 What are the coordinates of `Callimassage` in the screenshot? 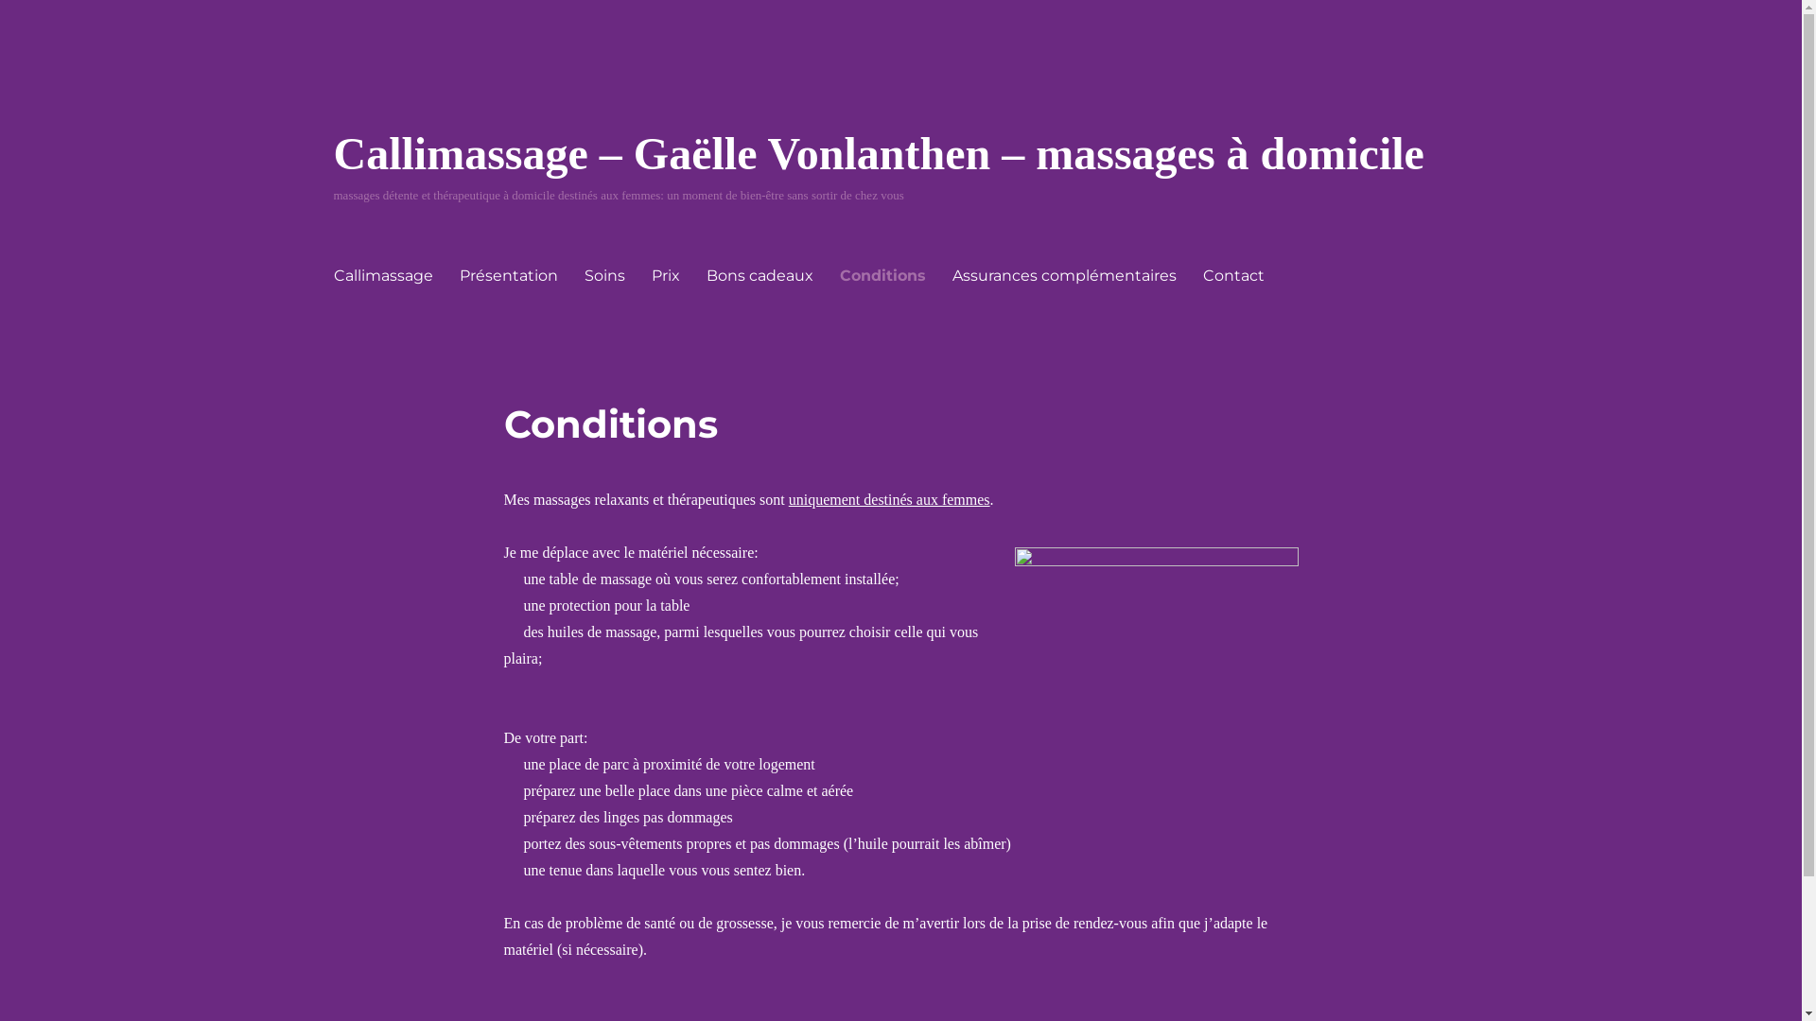 It's located at (382, 274).